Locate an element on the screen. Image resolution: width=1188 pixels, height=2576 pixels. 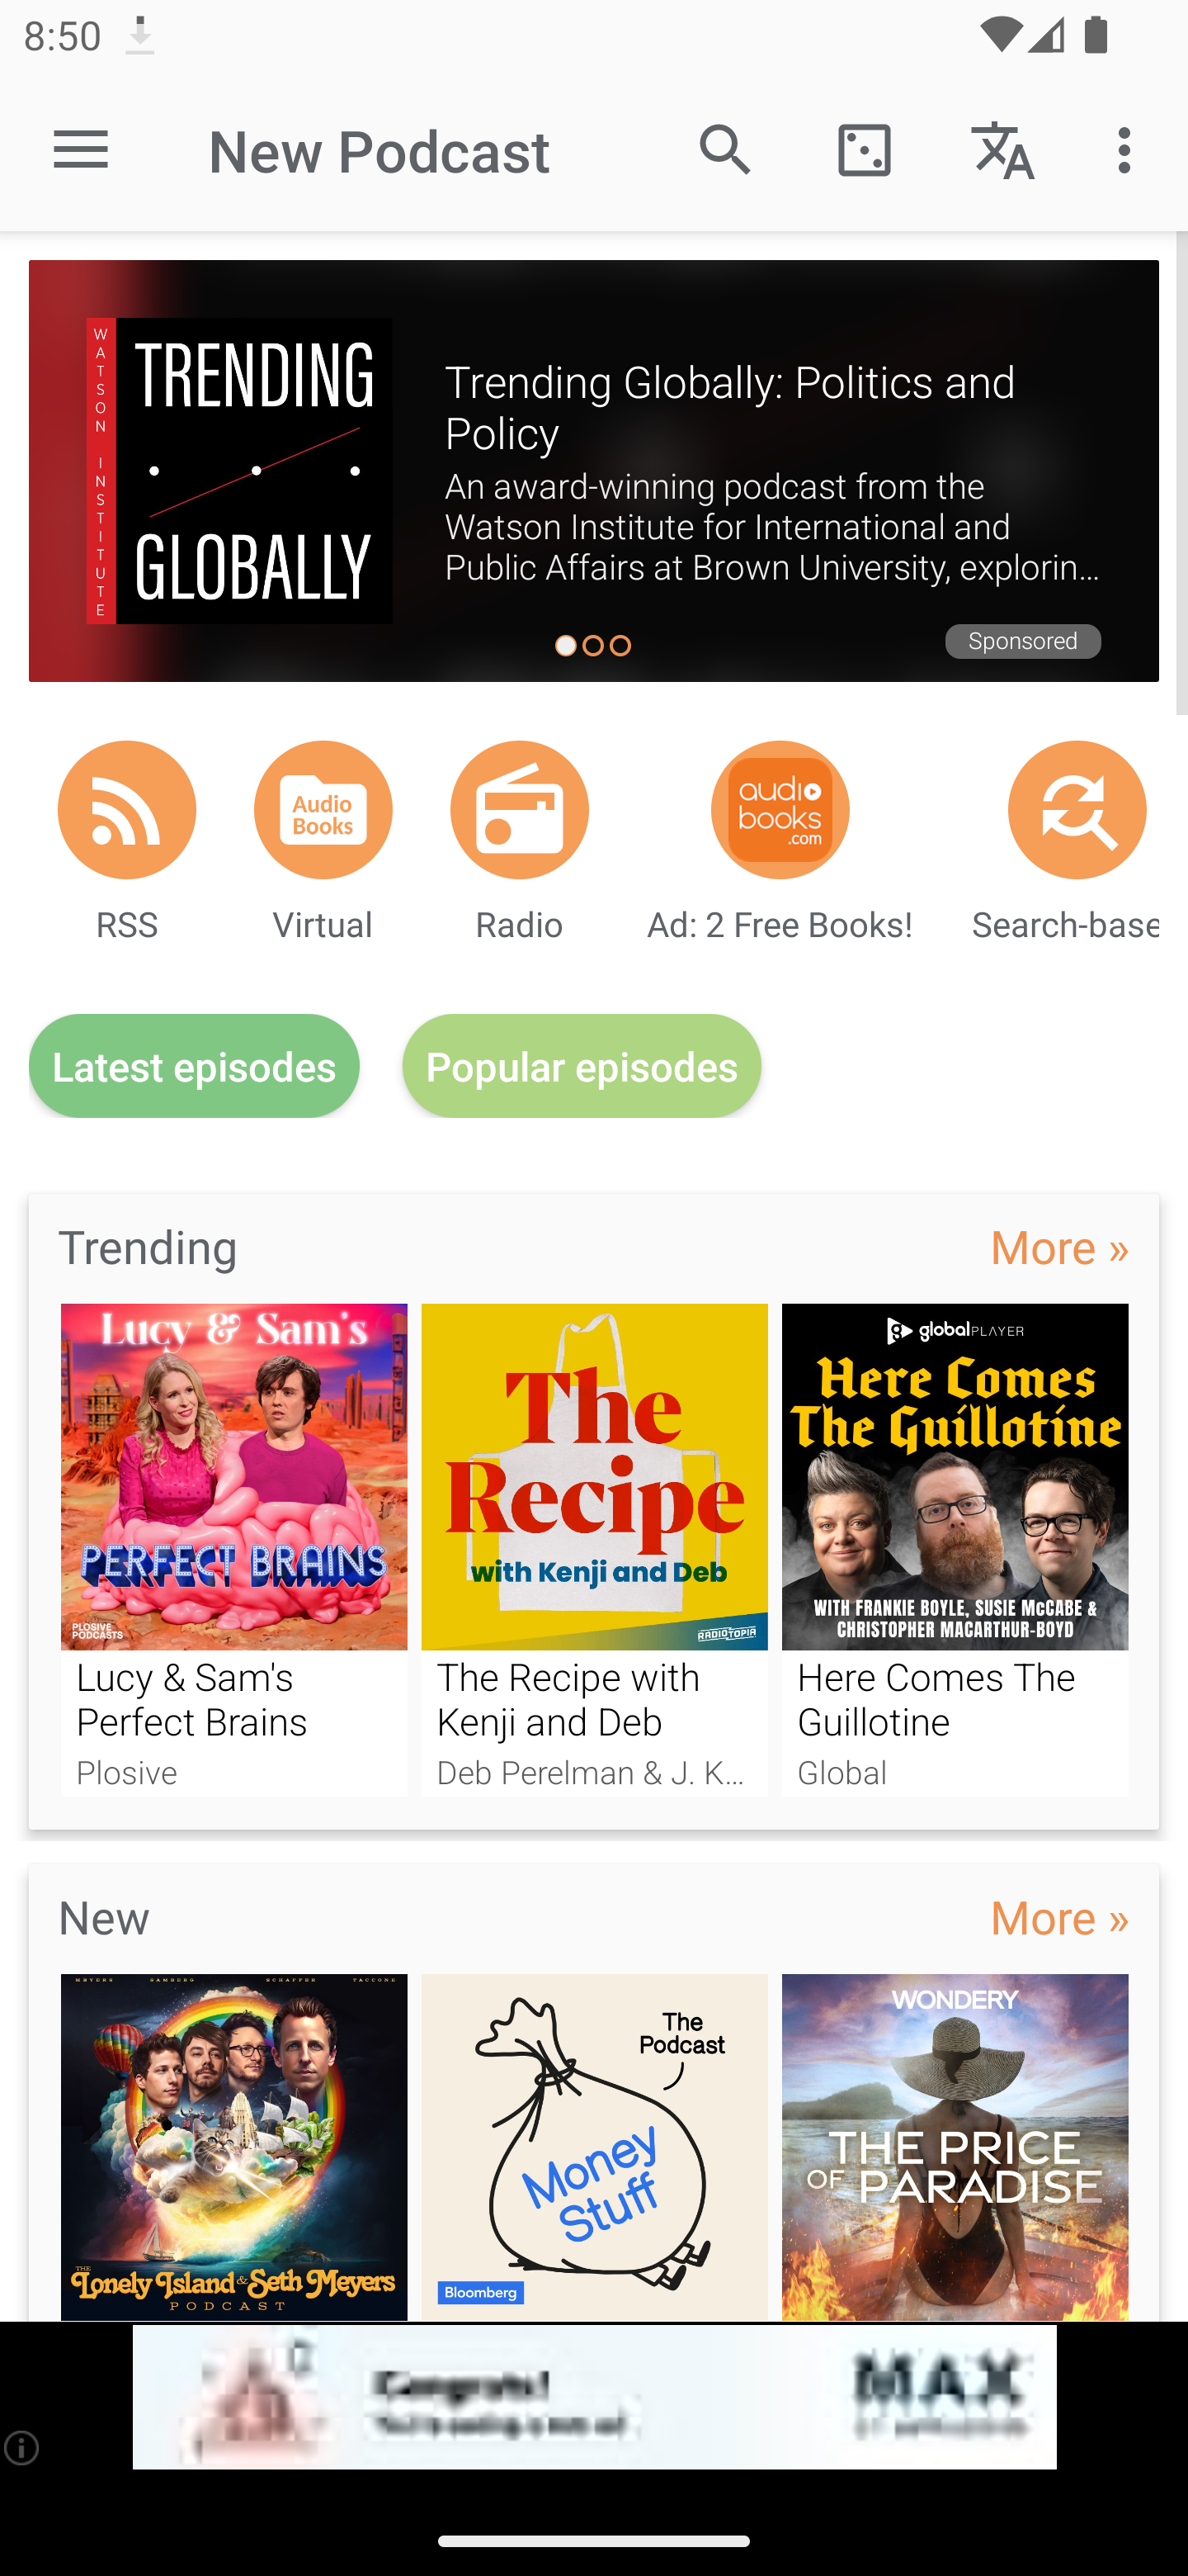
Open navigation sidebar is located at coordinates (81, 150).